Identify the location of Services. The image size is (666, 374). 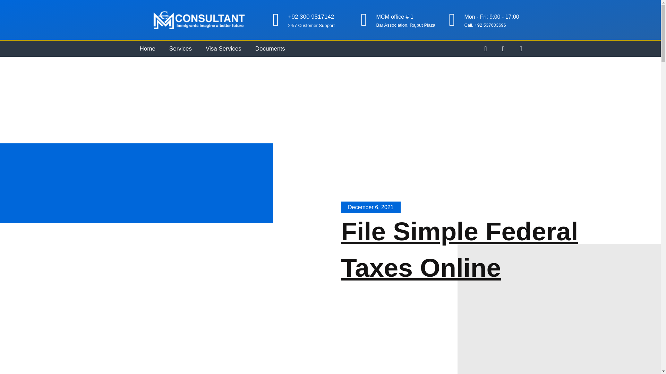
(180, 48).